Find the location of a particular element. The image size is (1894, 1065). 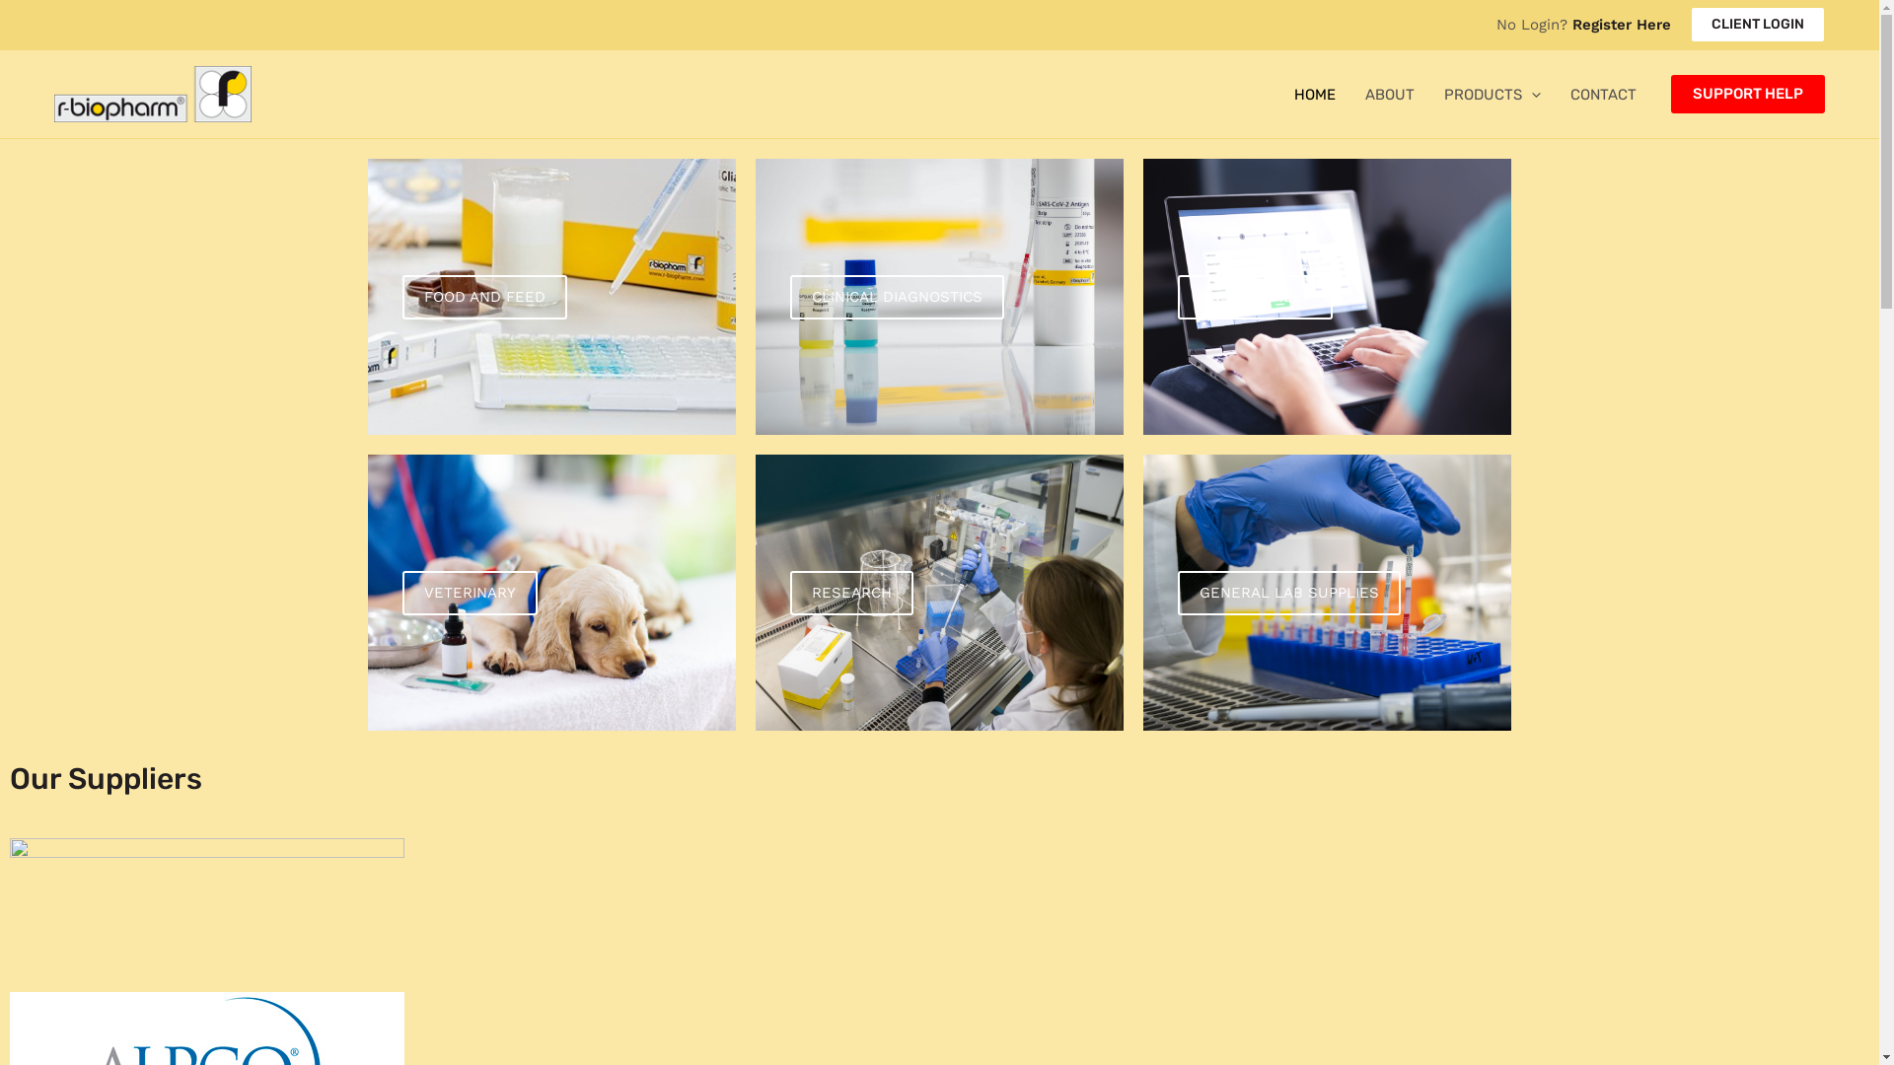

ABOUT is located at coordinates (1390, 95).